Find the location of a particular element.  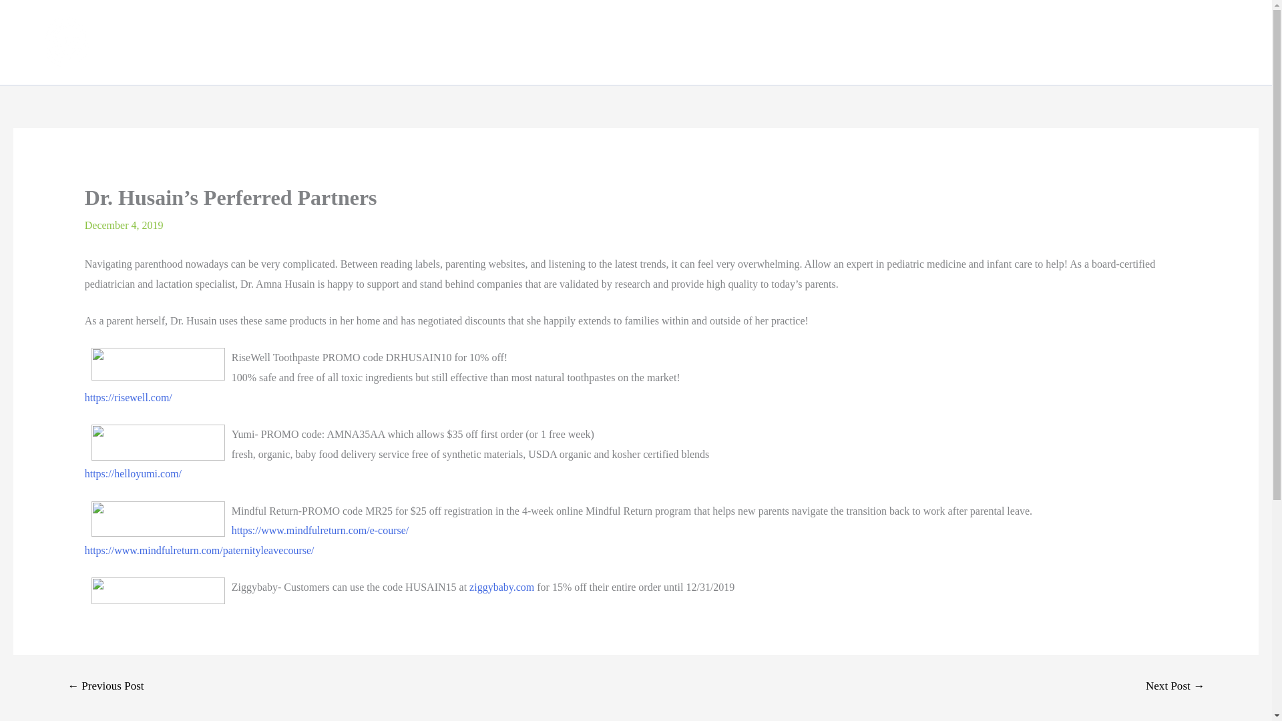

Contact is located at coordinates (1228, 42).